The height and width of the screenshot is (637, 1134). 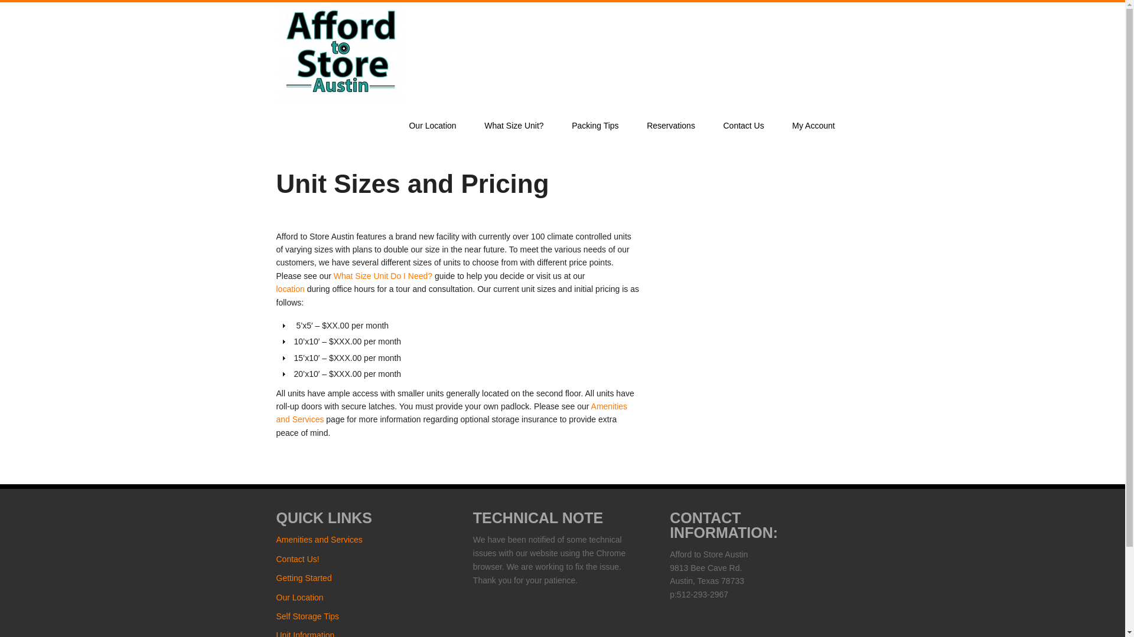 I want to click on Getting Started, so click(x=304, y=578).